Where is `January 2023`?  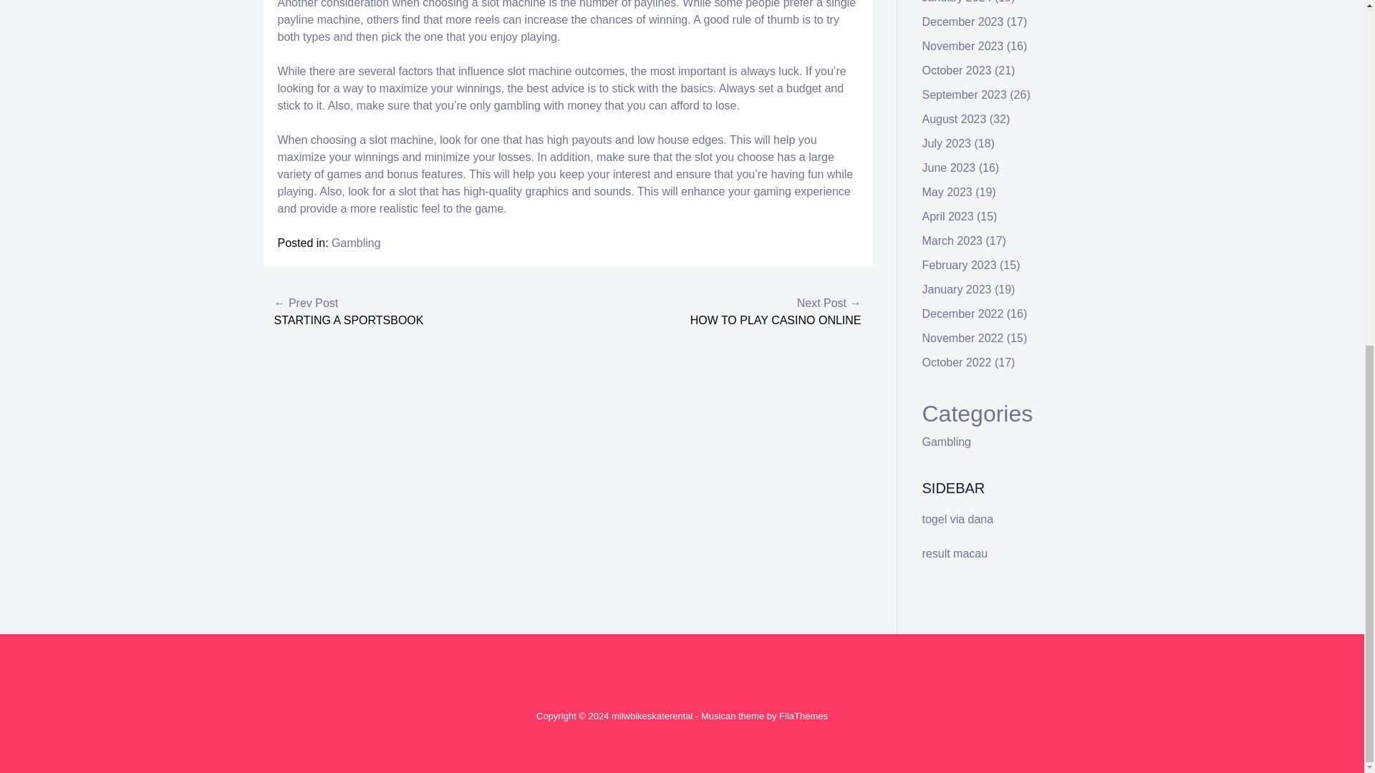
January 2023 is located at coordinates (957, 289).